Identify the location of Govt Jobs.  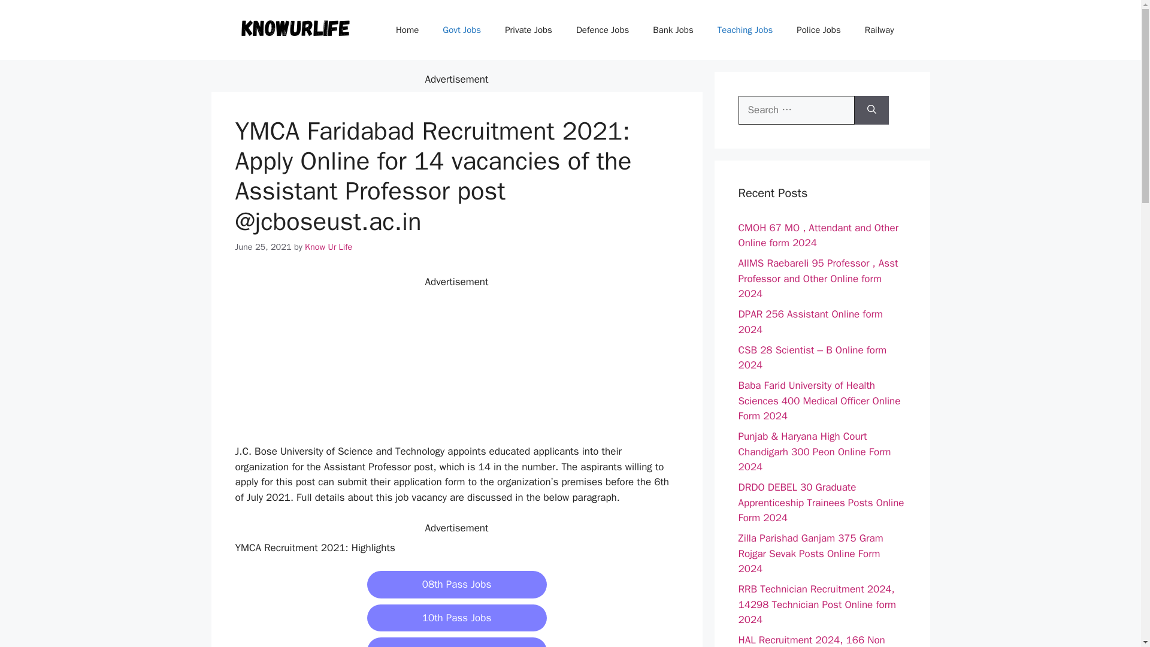
(461, 30).